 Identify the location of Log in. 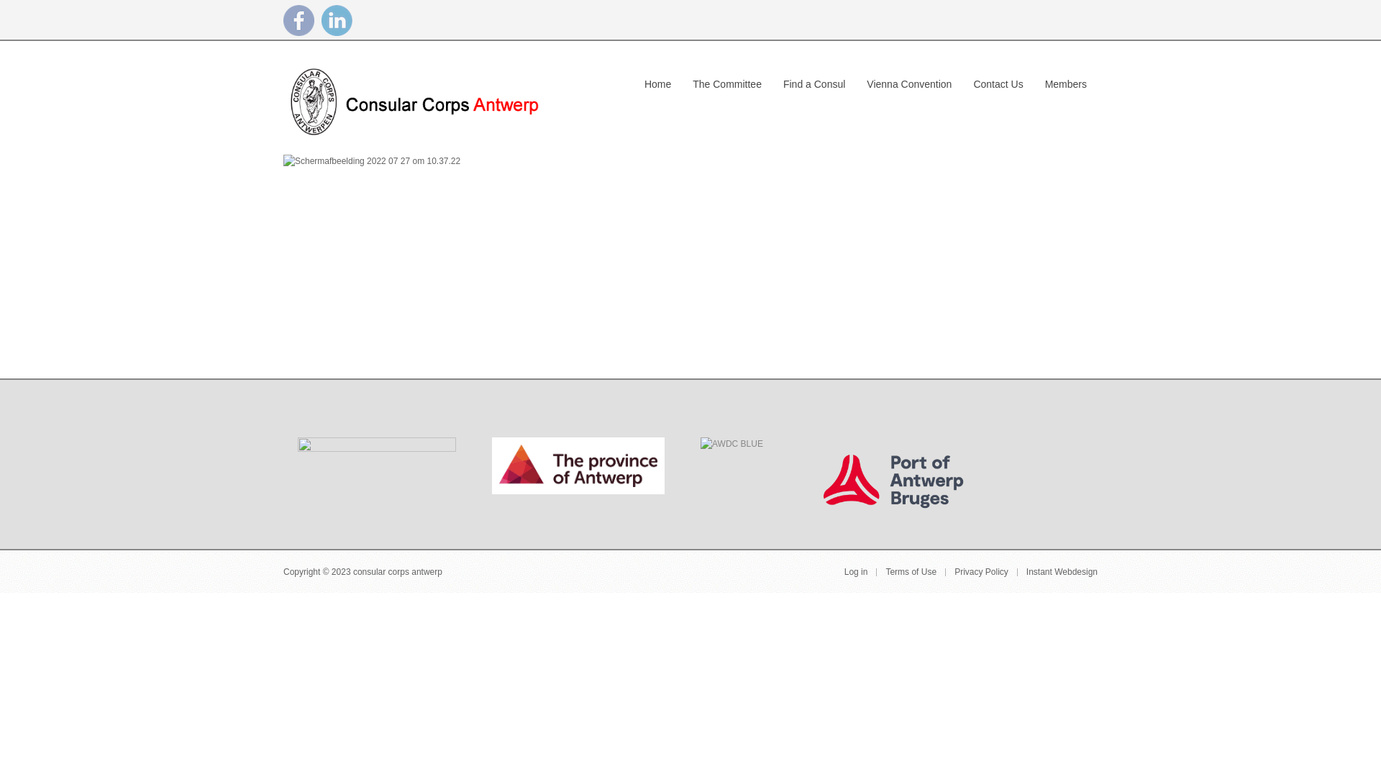
(856, 573).